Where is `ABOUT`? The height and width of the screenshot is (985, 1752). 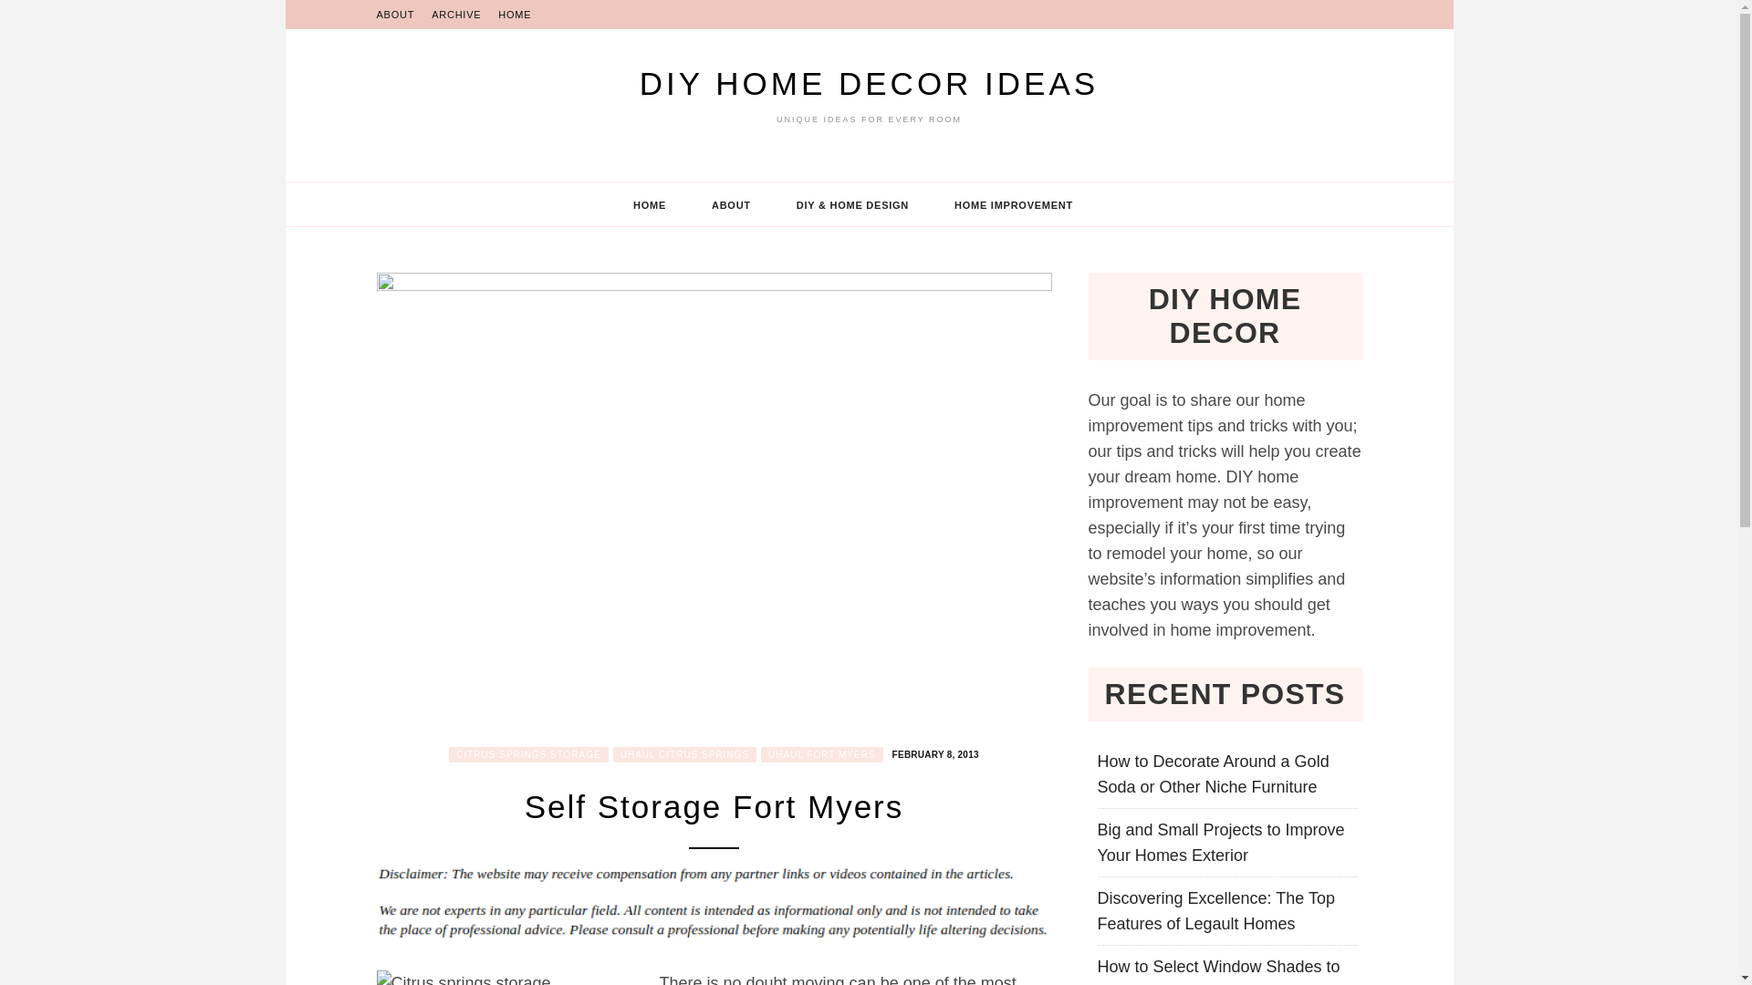
ABOUT is located at coordinates (731, 204).